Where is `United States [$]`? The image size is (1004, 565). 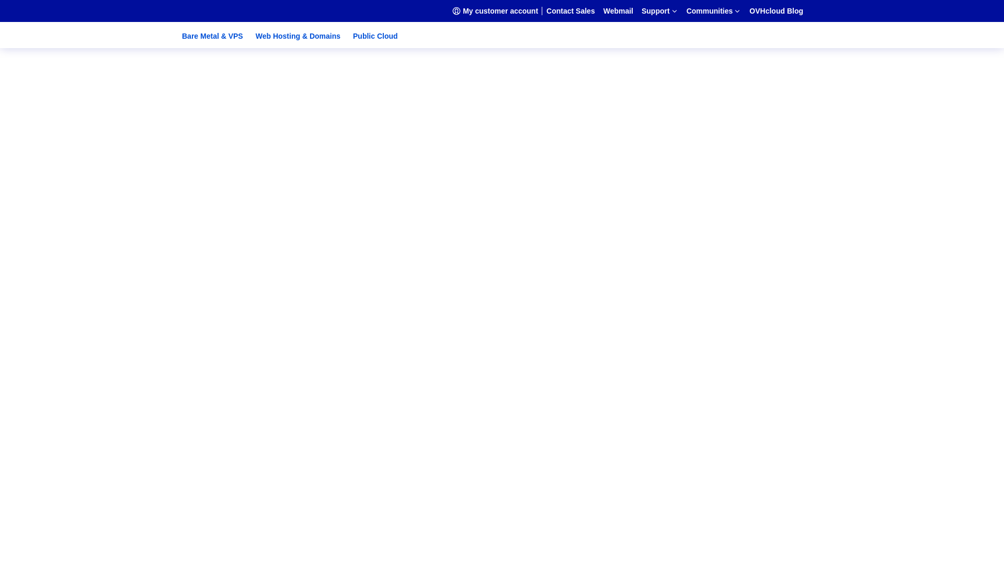
United States [$] is located at coordinates (79, 515).